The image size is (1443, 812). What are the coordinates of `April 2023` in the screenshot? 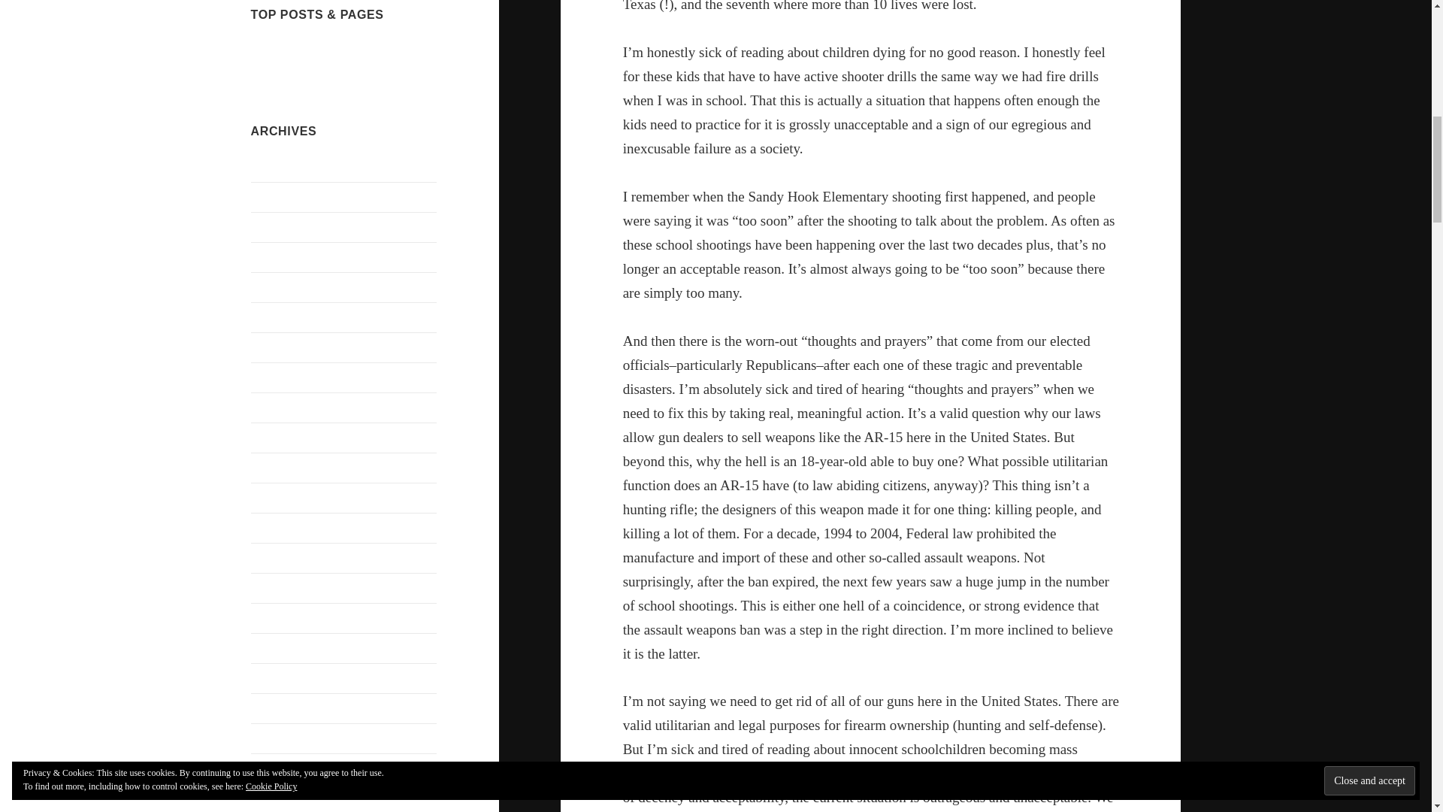 It's located at (277, 438).